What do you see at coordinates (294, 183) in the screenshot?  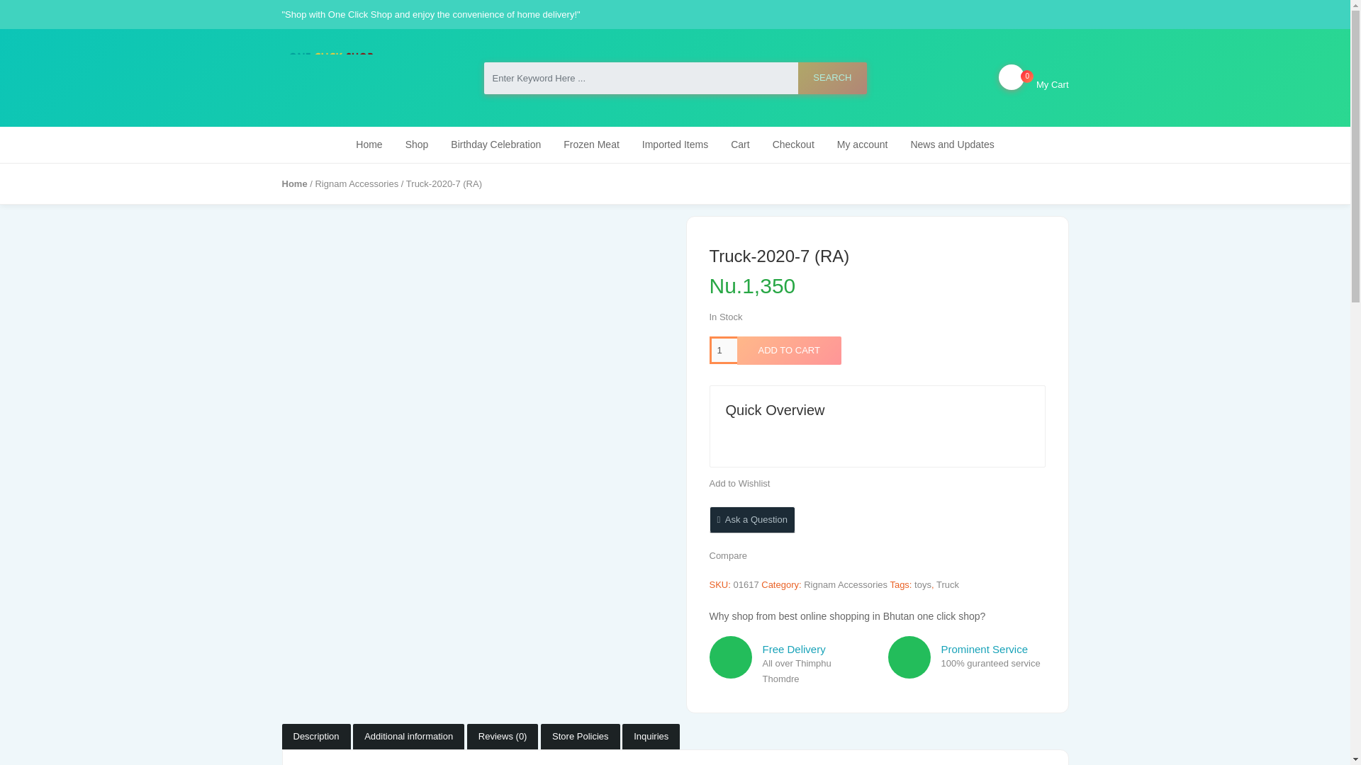 I see `Home` at bounding box center [294, 183].